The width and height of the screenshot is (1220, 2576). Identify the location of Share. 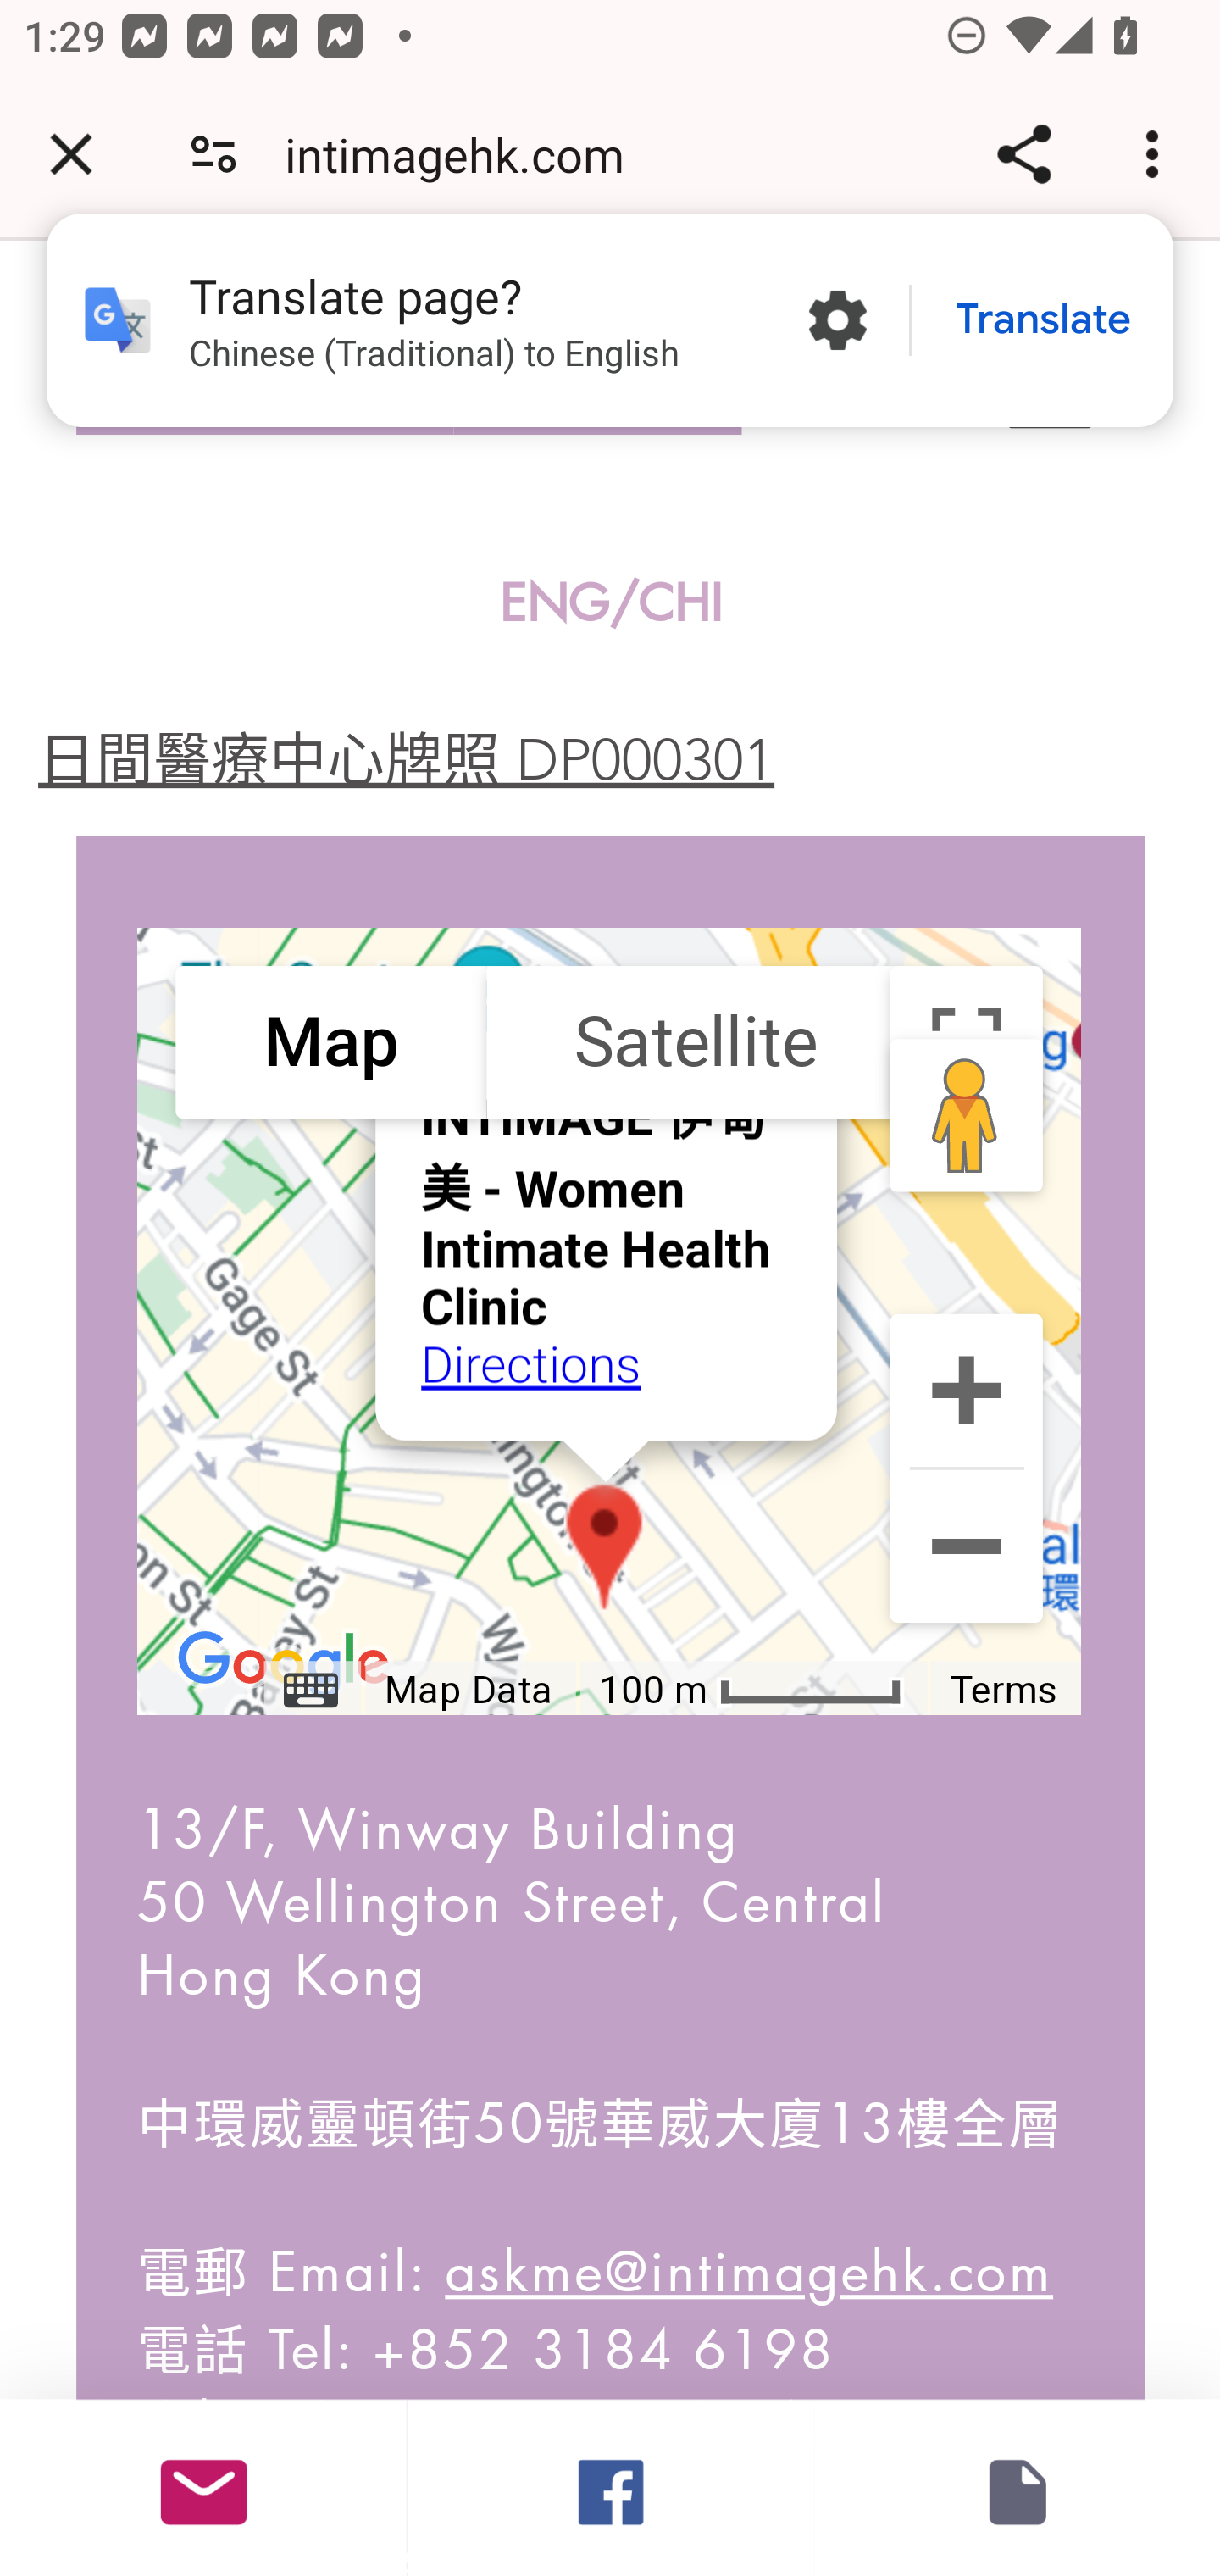
(1023, 154).